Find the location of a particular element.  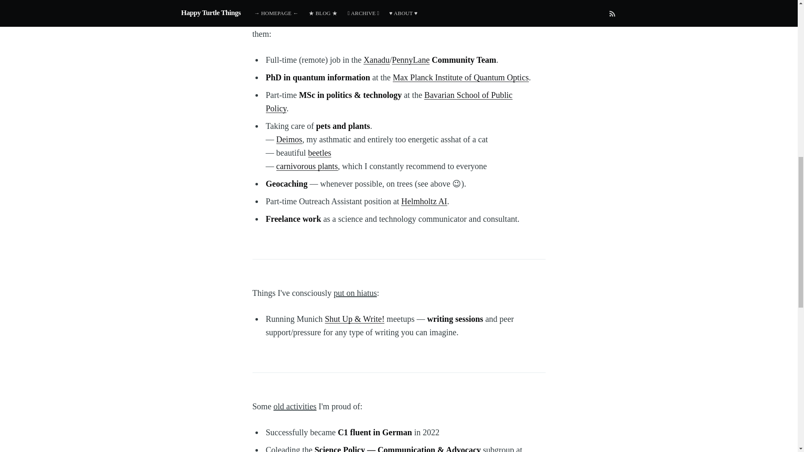

PennyLane is located at coordinates (410, 59).